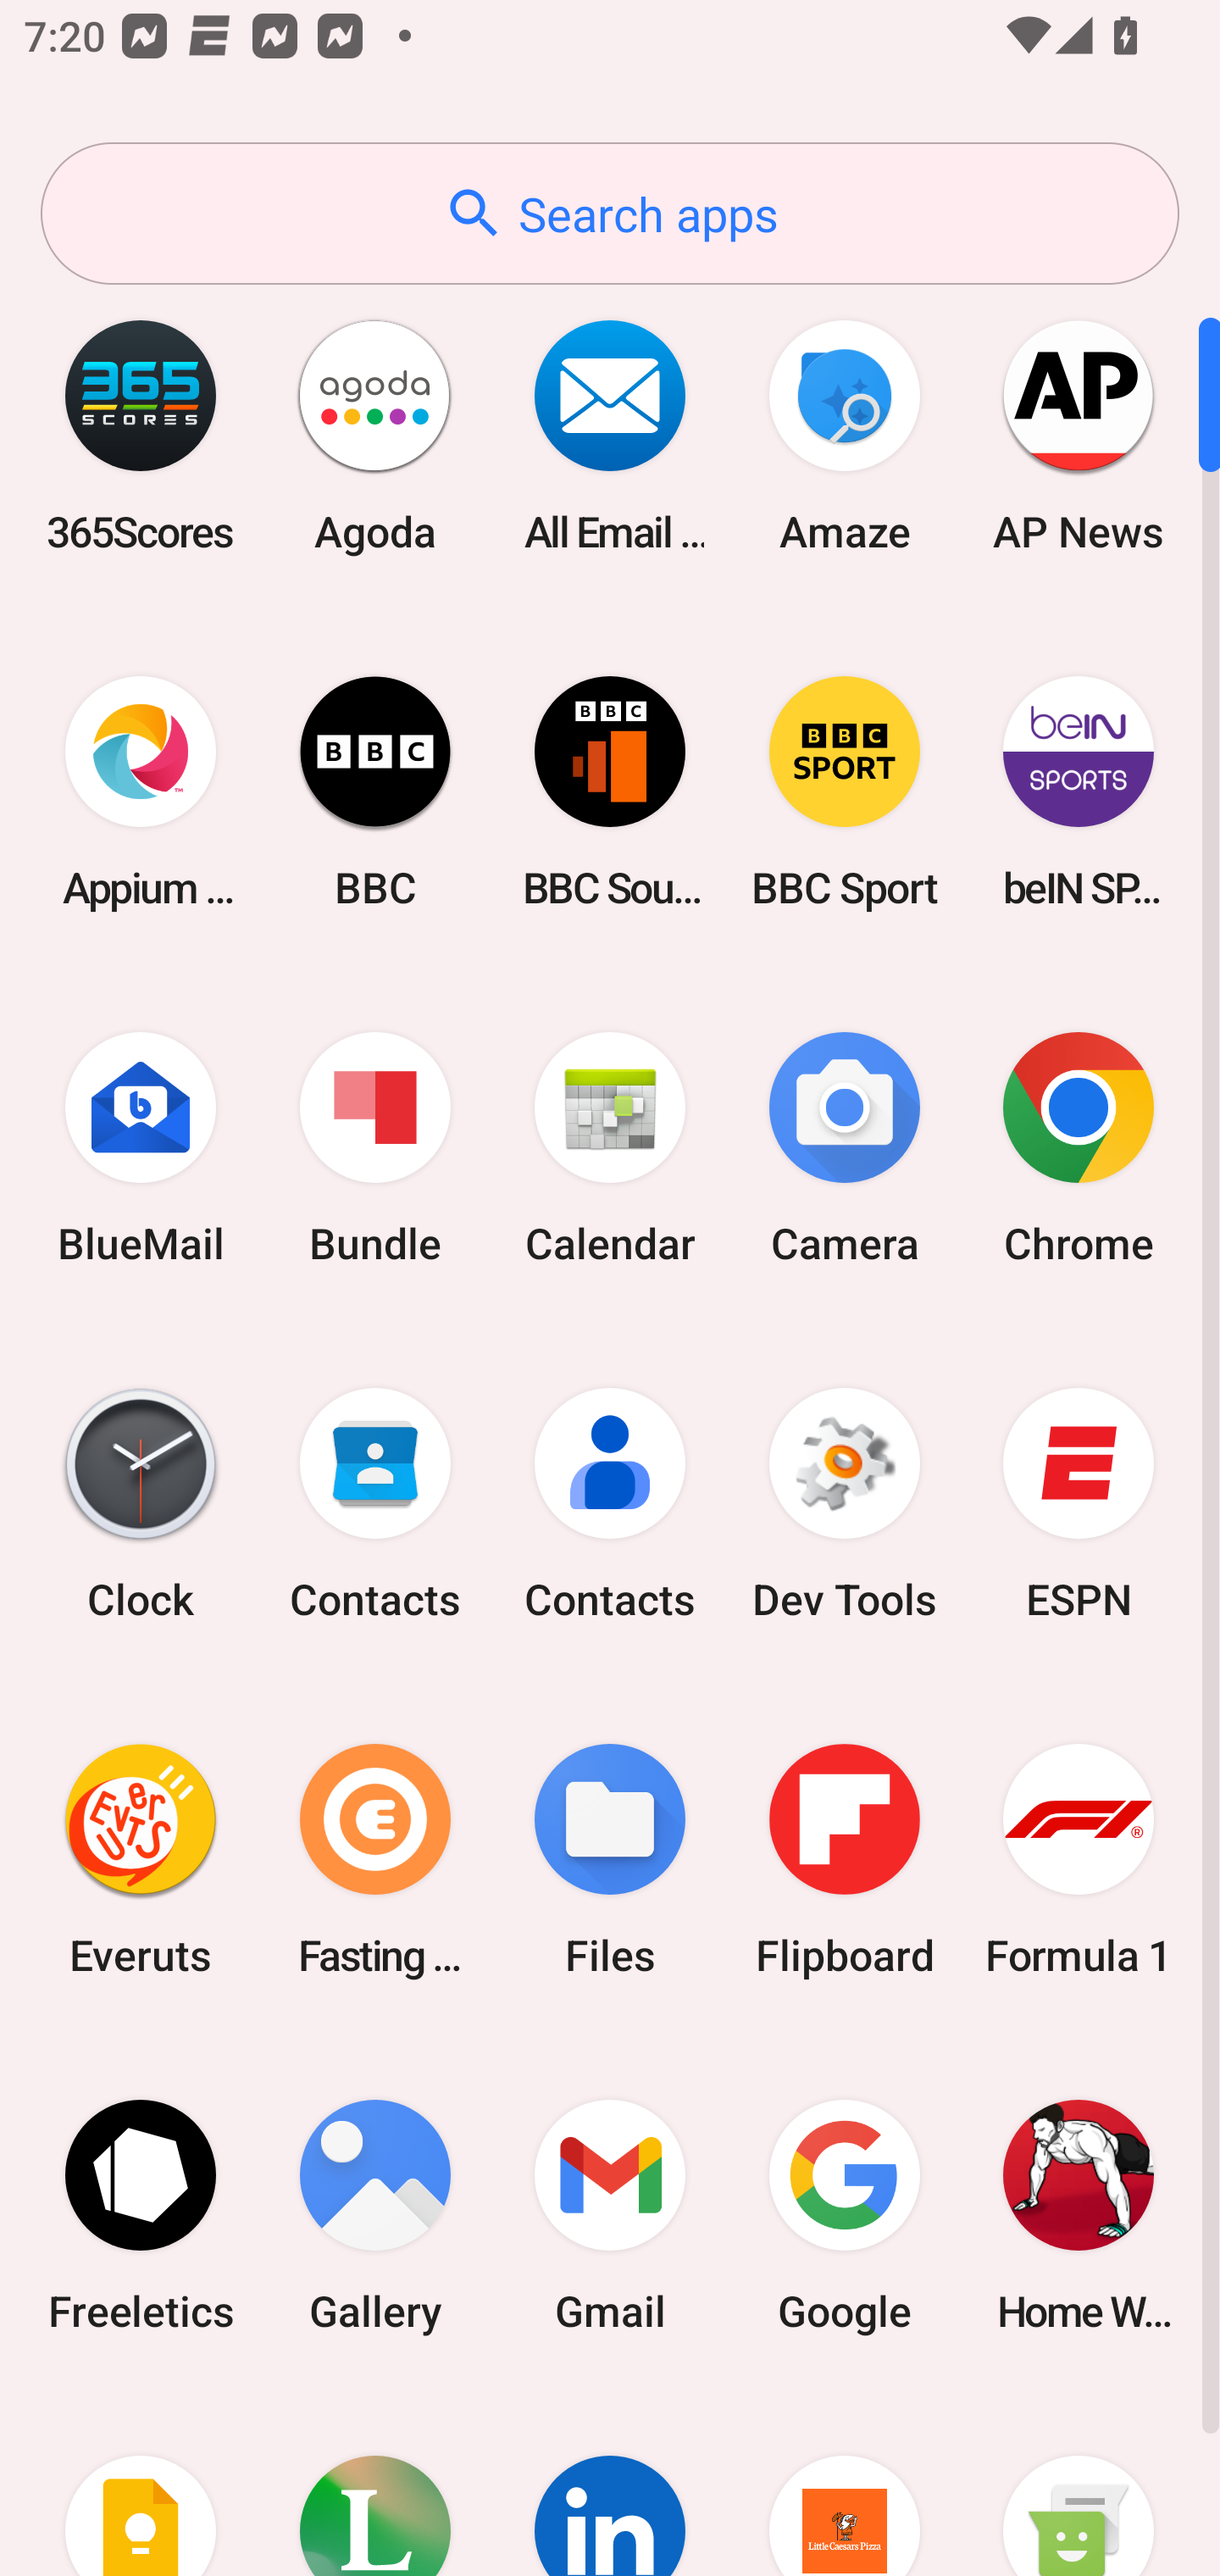 The width and height of the screenshot is (1220, 2576). What do you see at coordinates (844, 1504) in the screenshot?
I see `Dev Tools` at bounding box center [844, 1504].